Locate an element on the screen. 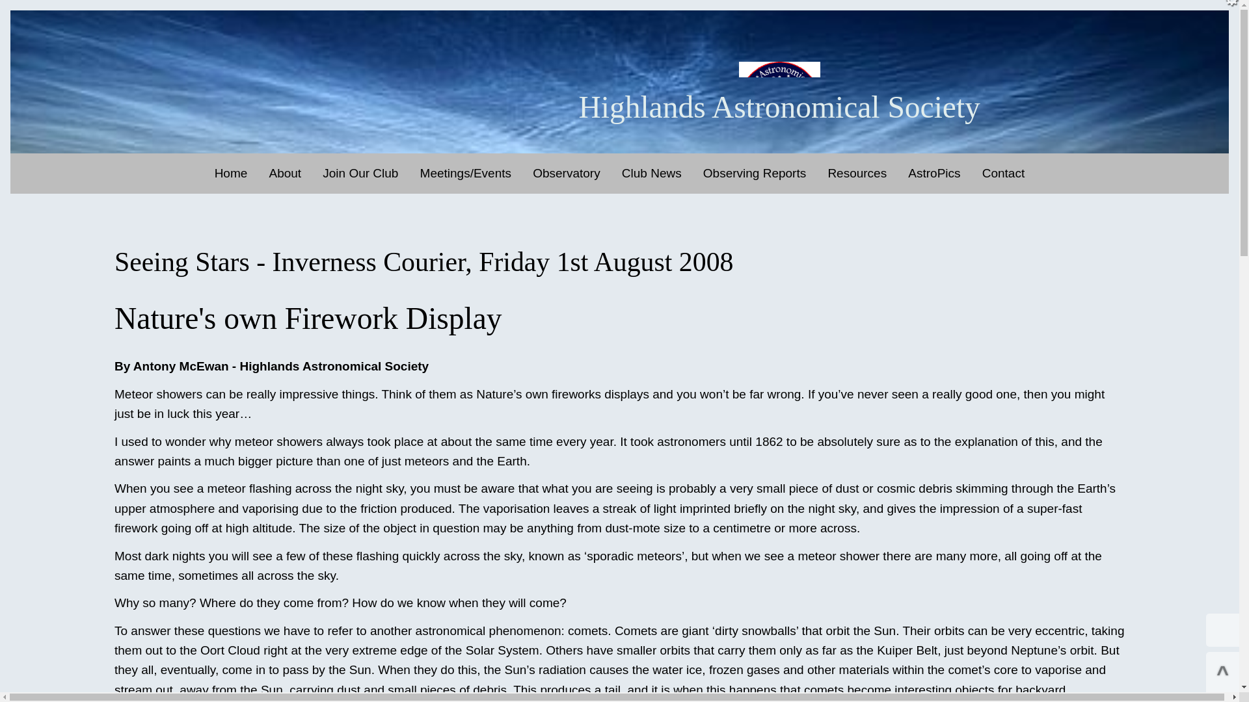  Club News is located at coordinates (652, 174).